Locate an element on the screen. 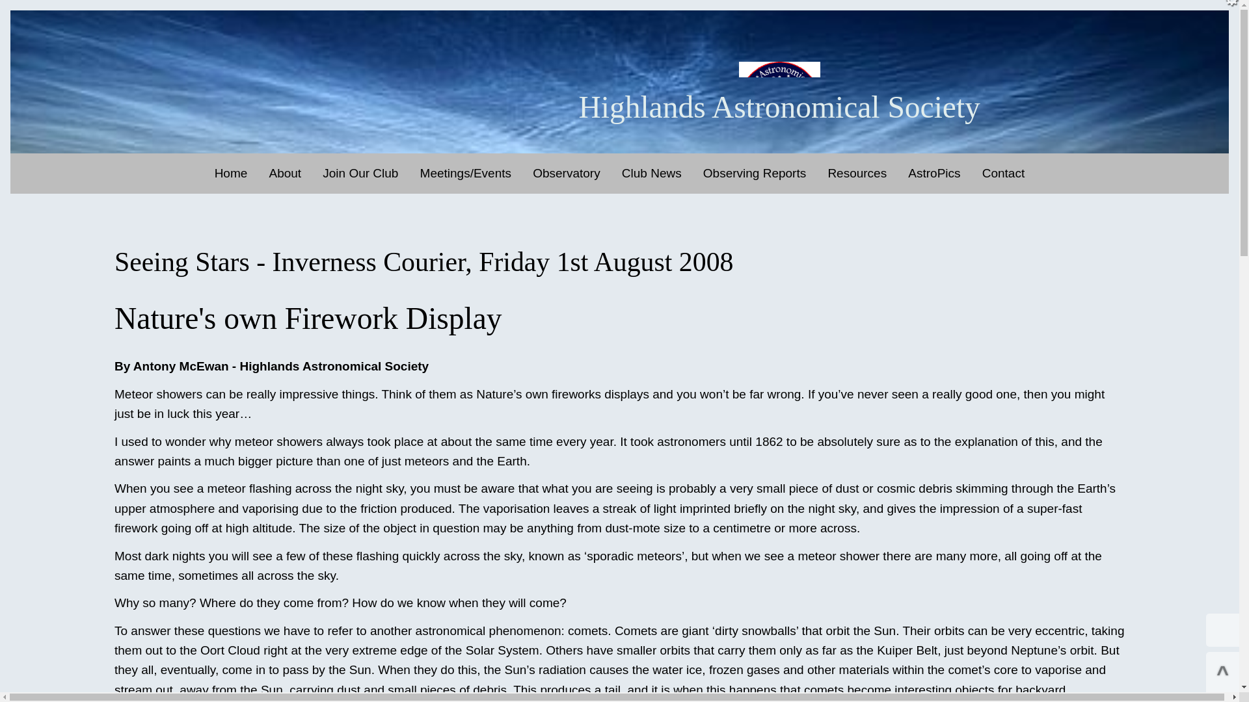  Club News is located at coordinates (652, 174).